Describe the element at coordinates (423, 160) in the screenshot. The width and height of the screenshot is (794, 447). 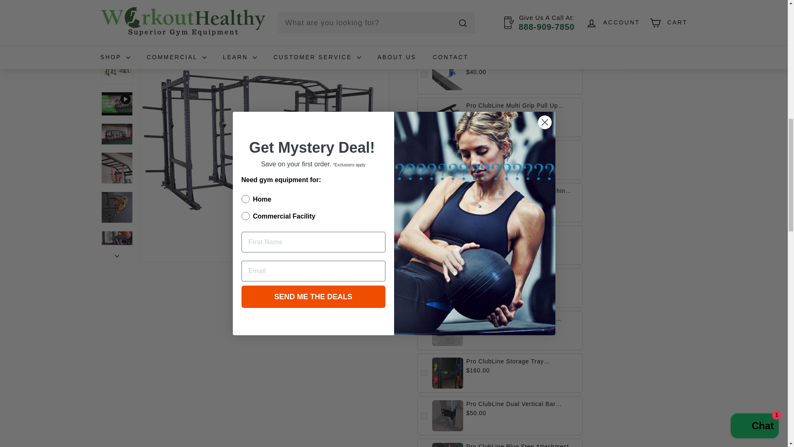
I see `on` at that location.